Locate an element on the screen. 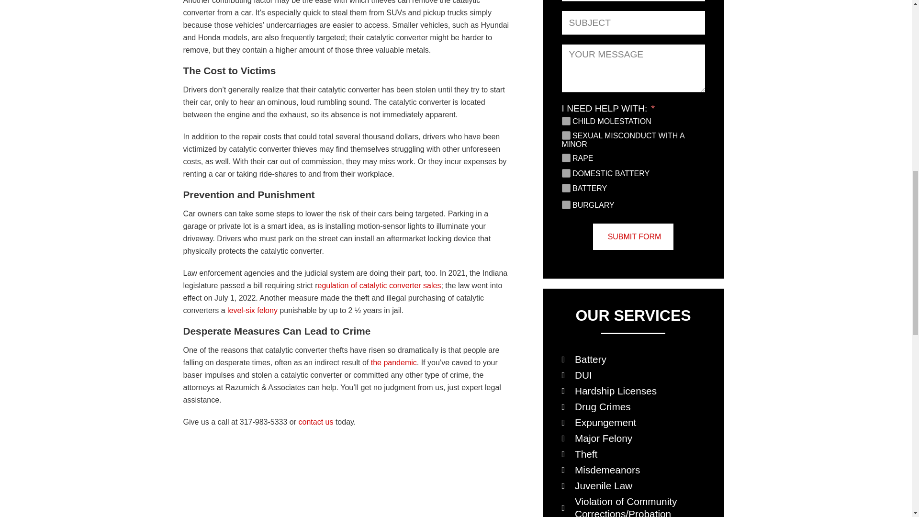  Burglary is located at coordinates (566, 205).